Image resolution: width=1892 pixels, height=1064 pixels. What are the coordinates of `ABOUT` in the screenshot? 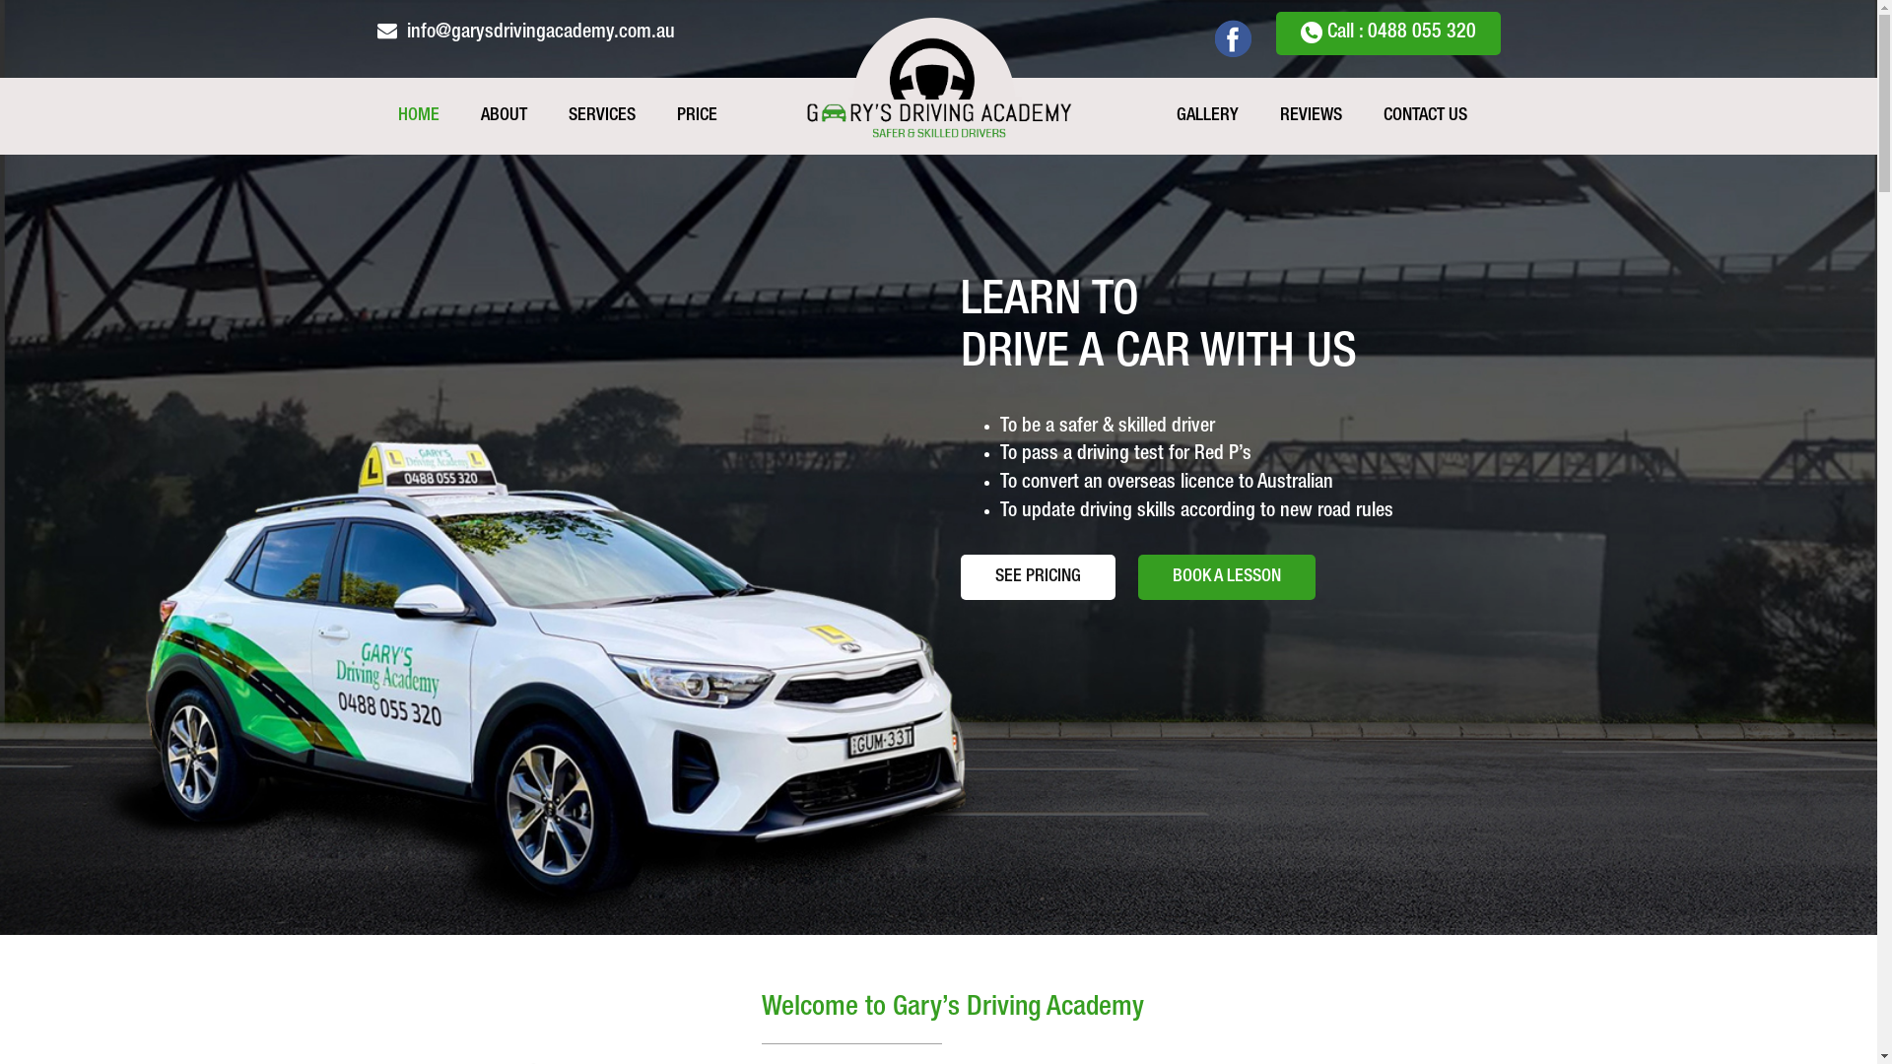 It's located at (505, 116).